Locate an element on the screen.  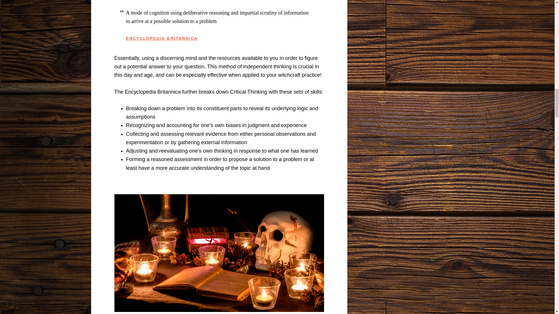
ENCYCLOPEDIA BRITANNICA is located at coordinates (162, 38).